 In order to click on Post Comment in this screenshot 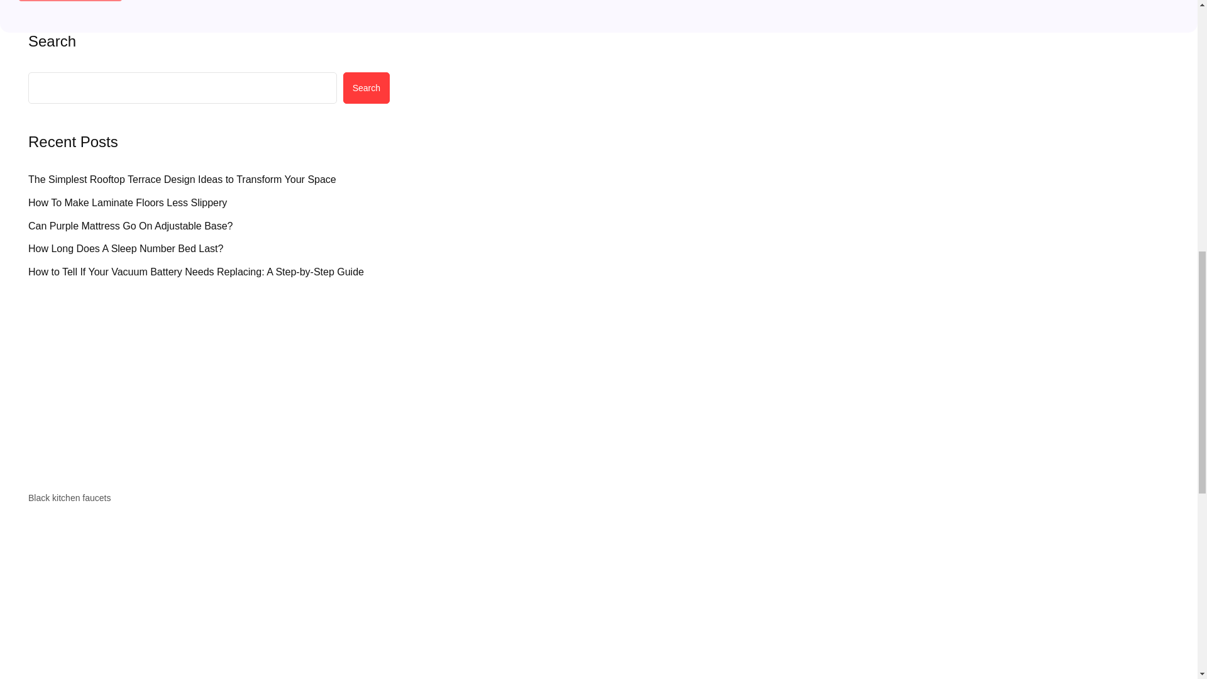, I will do `click(70, 1)`.